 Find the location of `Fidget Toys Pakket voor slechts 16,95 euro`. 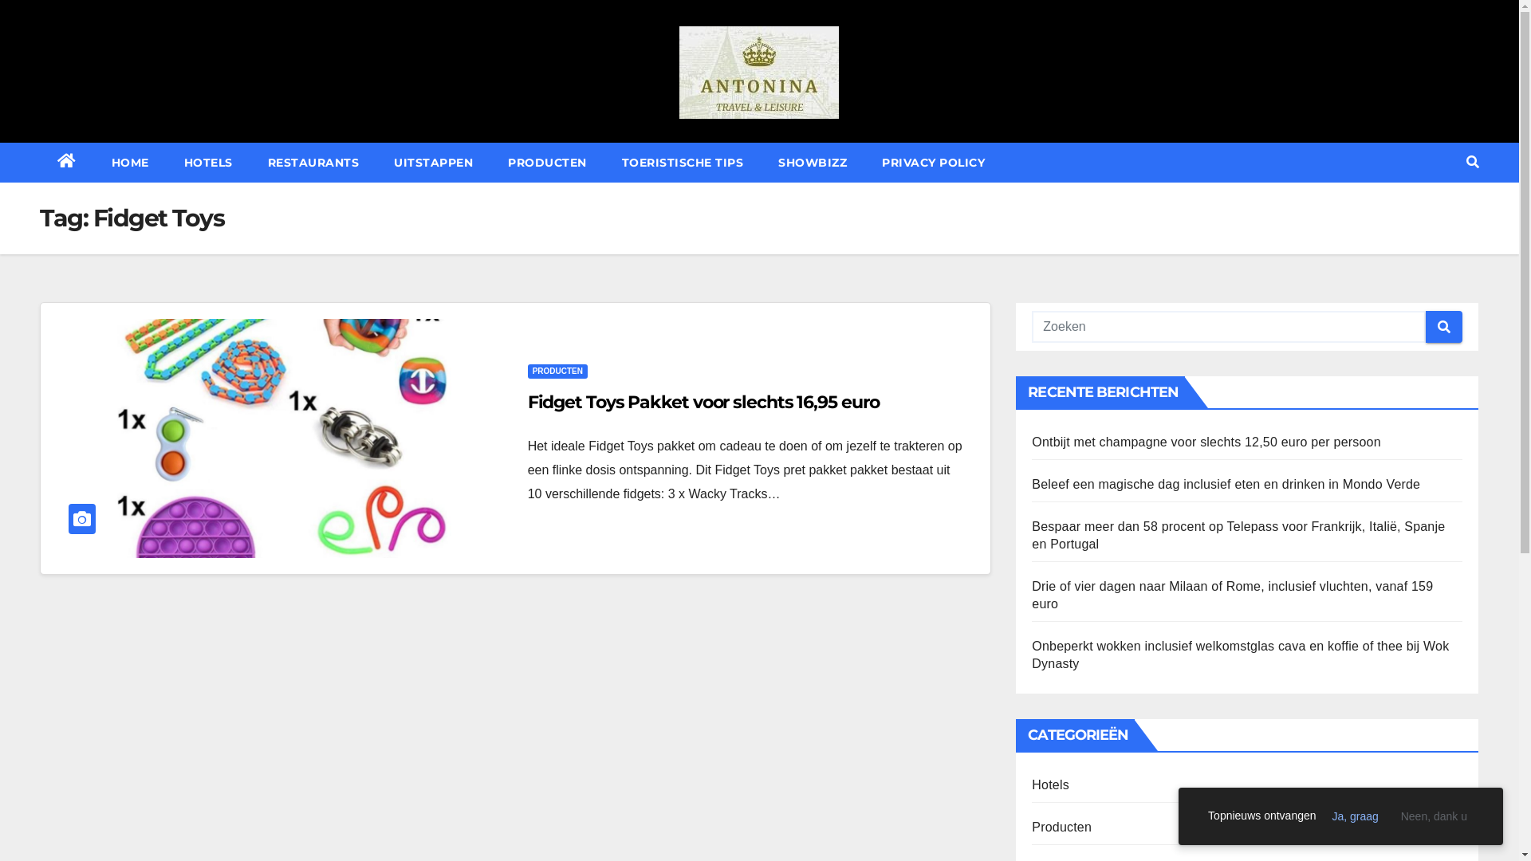

Fidget Toys Pakket voor slechts 16,95 euro is located at coordinates (703, 402).